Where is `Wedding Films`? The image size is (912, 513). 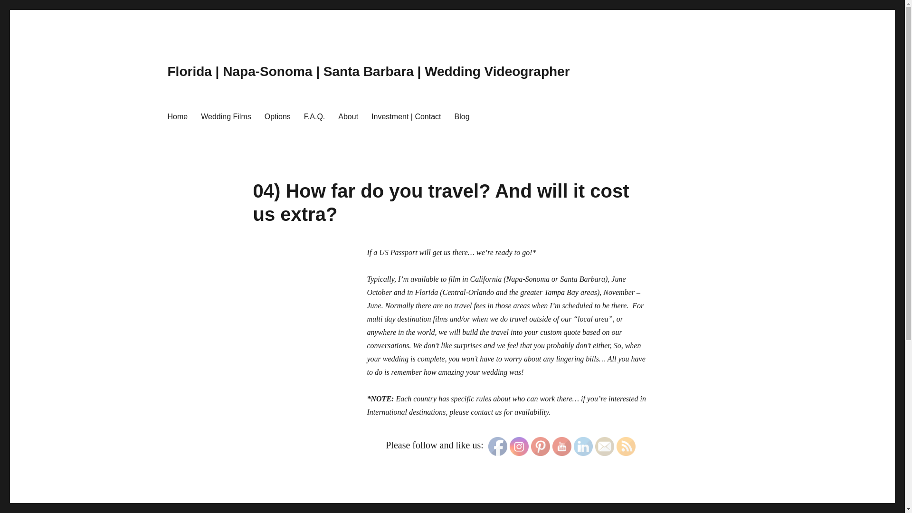
Wedding Films is located at coordinates (226, 116).